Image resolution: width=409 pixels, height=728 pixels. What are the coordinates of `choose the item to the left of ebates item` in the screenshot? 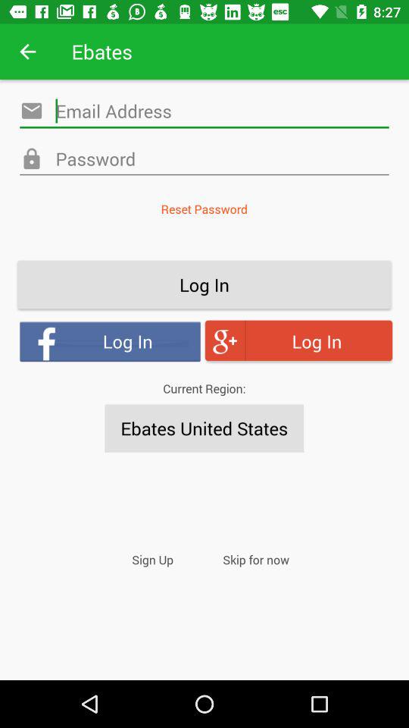 It's located at (27, 52).